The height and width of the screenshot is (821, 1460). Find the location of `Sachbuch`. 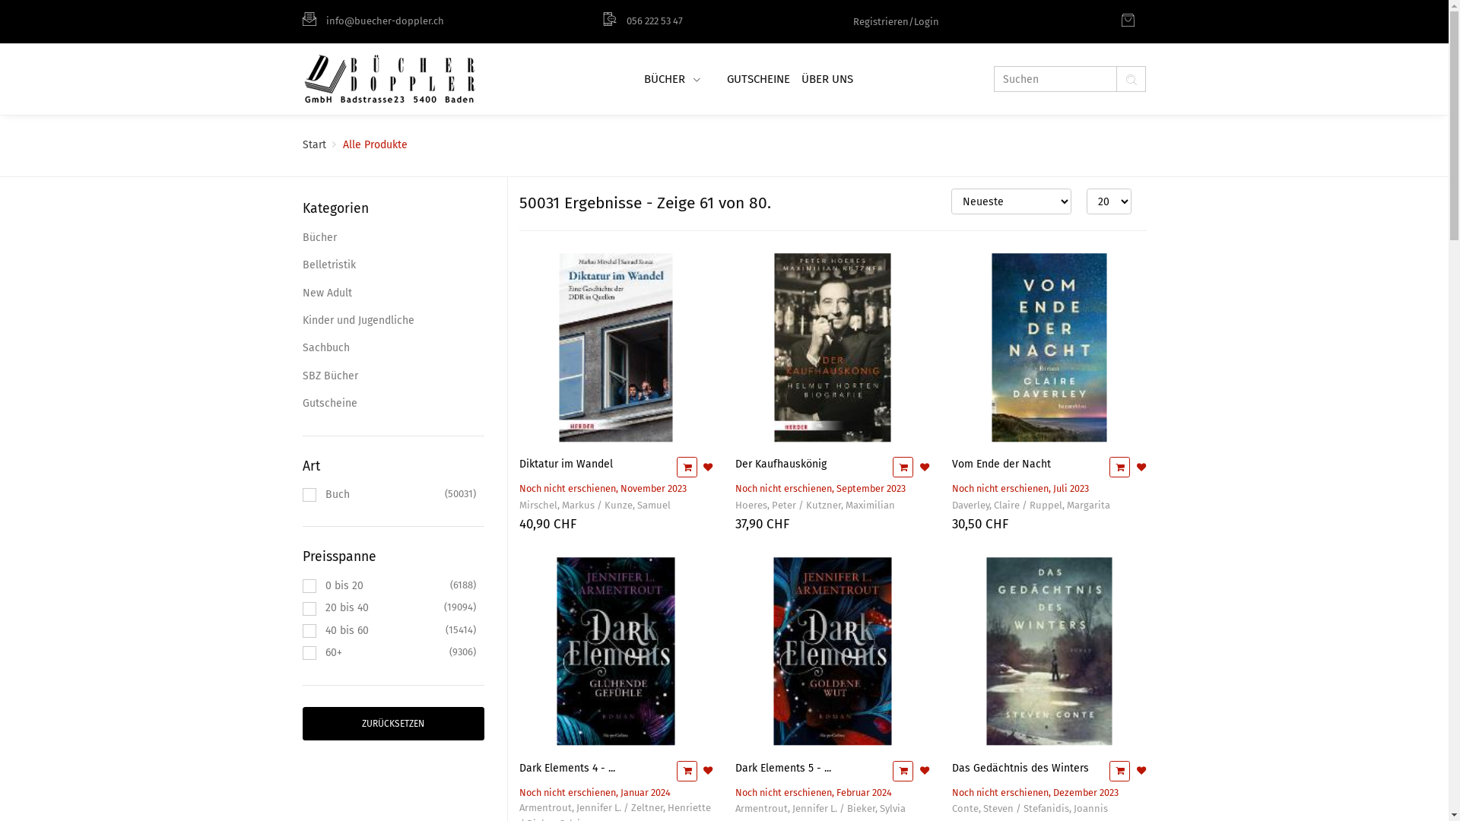

Sachbuch is located at coordinates (394, 348).